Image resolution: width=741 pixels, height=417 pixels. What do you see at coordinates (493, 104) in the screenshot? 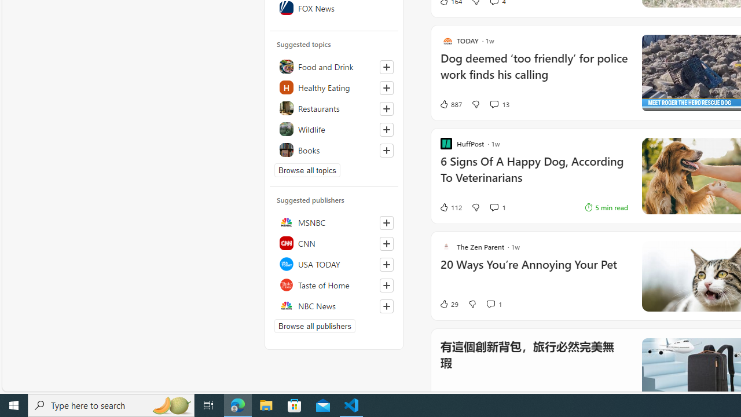
I see `View comments 13 Comment` at bounding box center [493, 104].